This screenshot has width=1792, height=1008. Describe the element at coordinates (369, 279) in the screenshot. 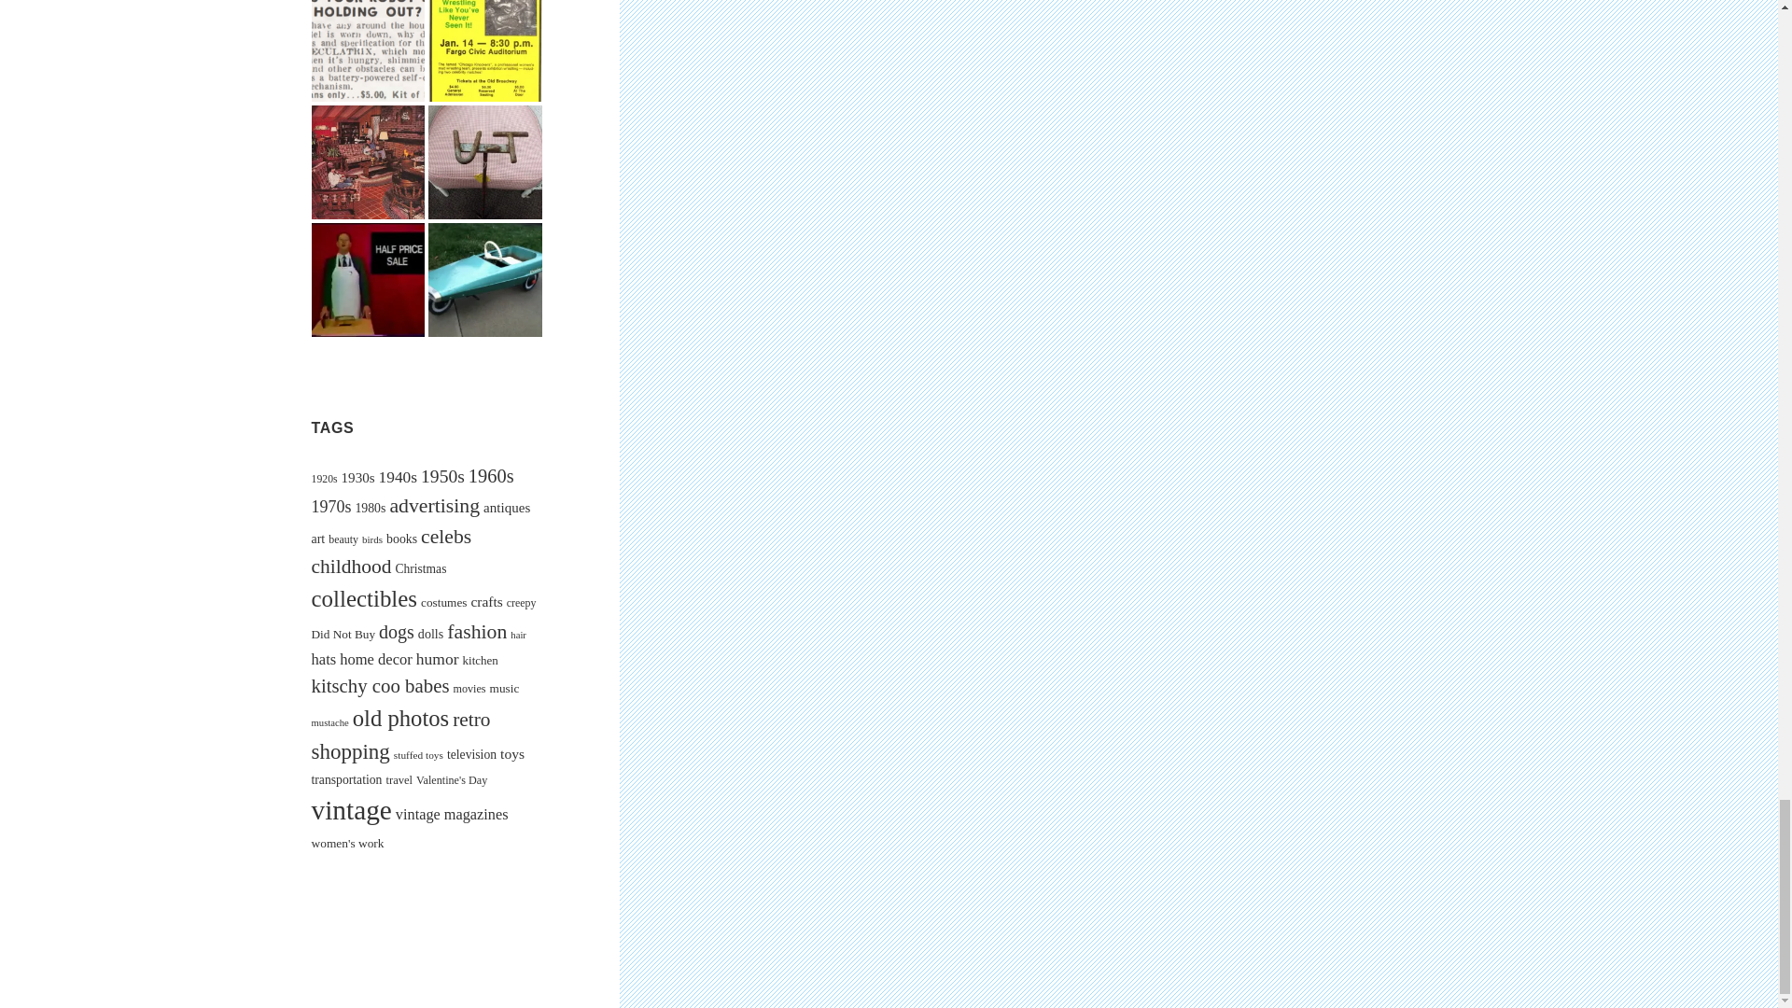

I see `Williston's Landmark Pizza Hut, 1992` at that location.